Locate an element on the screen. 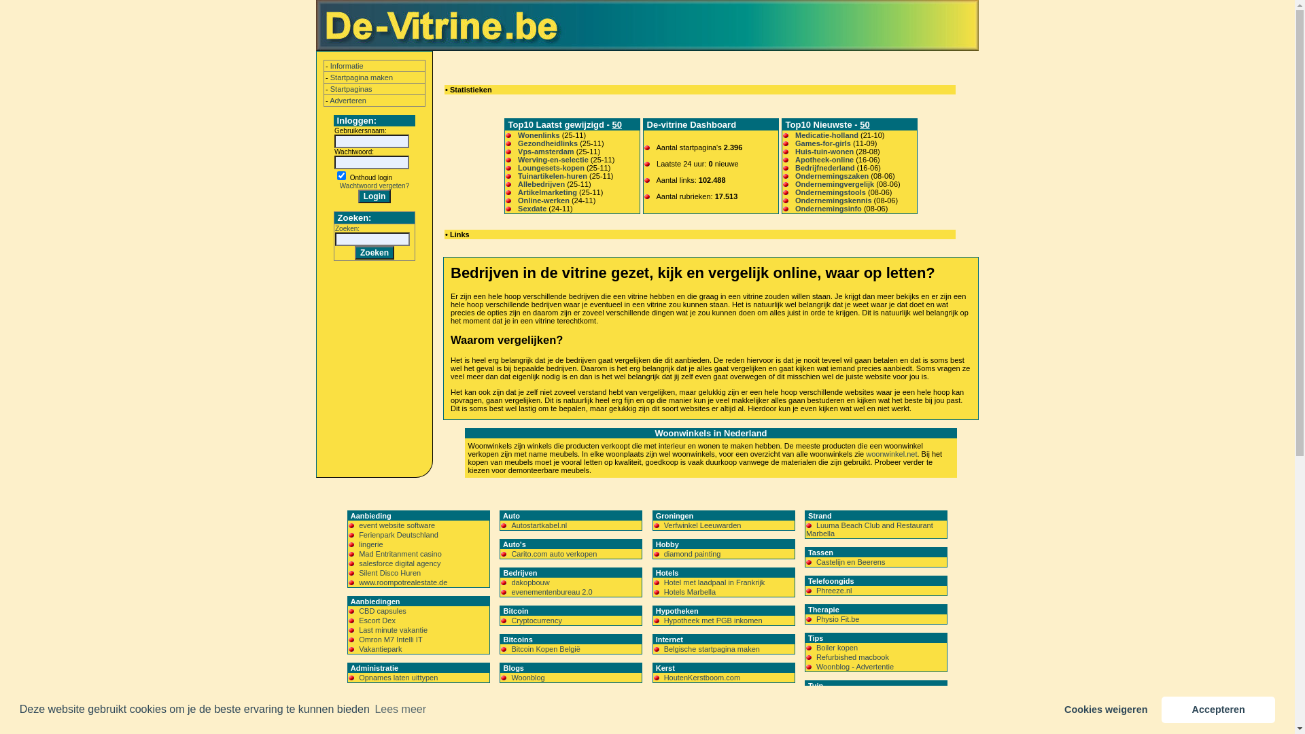 Image resolution: width=1305 pixels, height=734 pixels. Ondernemingskennis is located at coordinates (833, 200).